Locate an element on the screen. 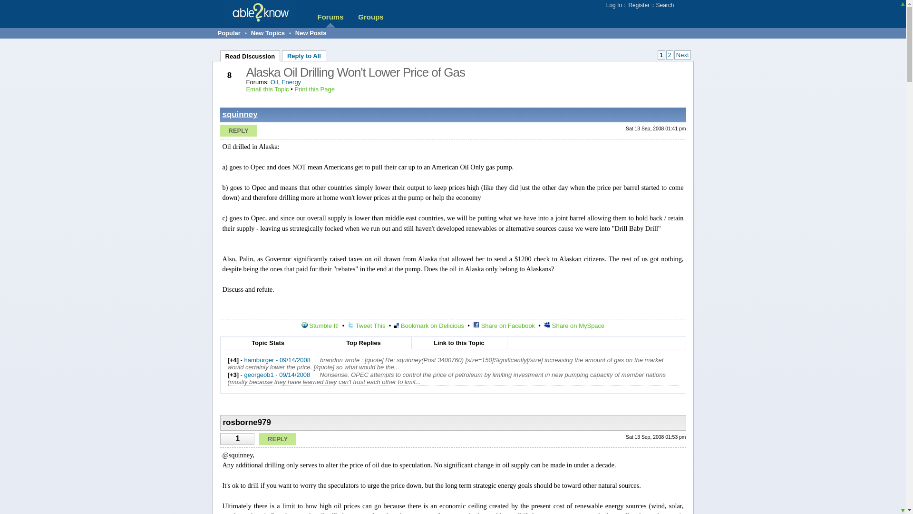 The height and width of the screenshot is (514, 913). Search is located at coordinates (664, 5).